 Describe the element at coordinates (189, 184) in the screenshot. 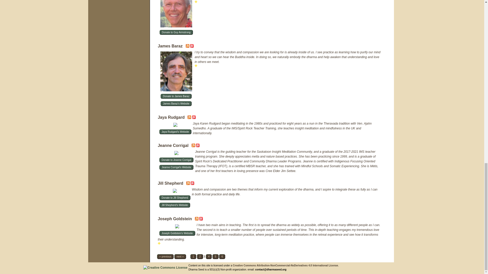

I see `Jill Shepherd's most recent talks` at that location.